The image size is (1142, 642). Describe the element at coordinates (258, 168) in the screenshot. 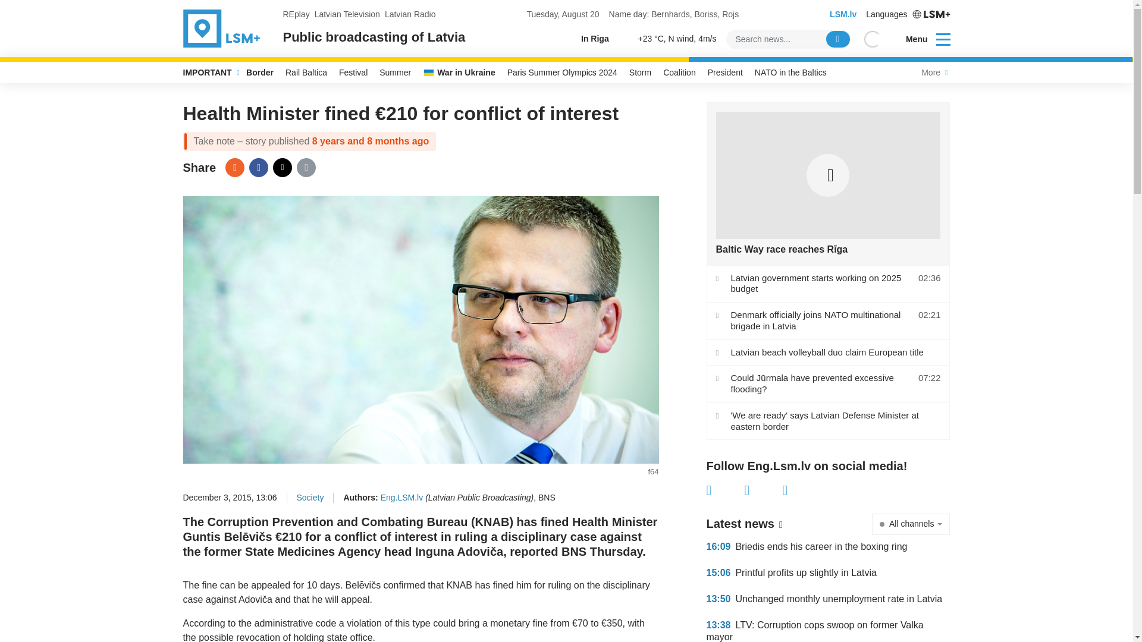

I see `Facebook` at that location.